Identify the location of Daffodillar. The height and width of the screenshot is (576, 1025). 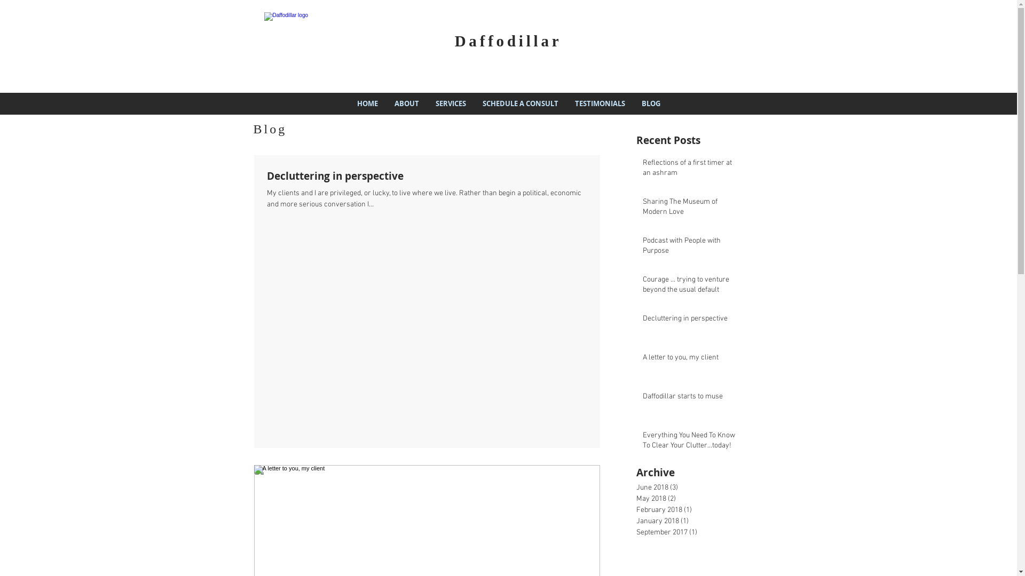
(508, 41).